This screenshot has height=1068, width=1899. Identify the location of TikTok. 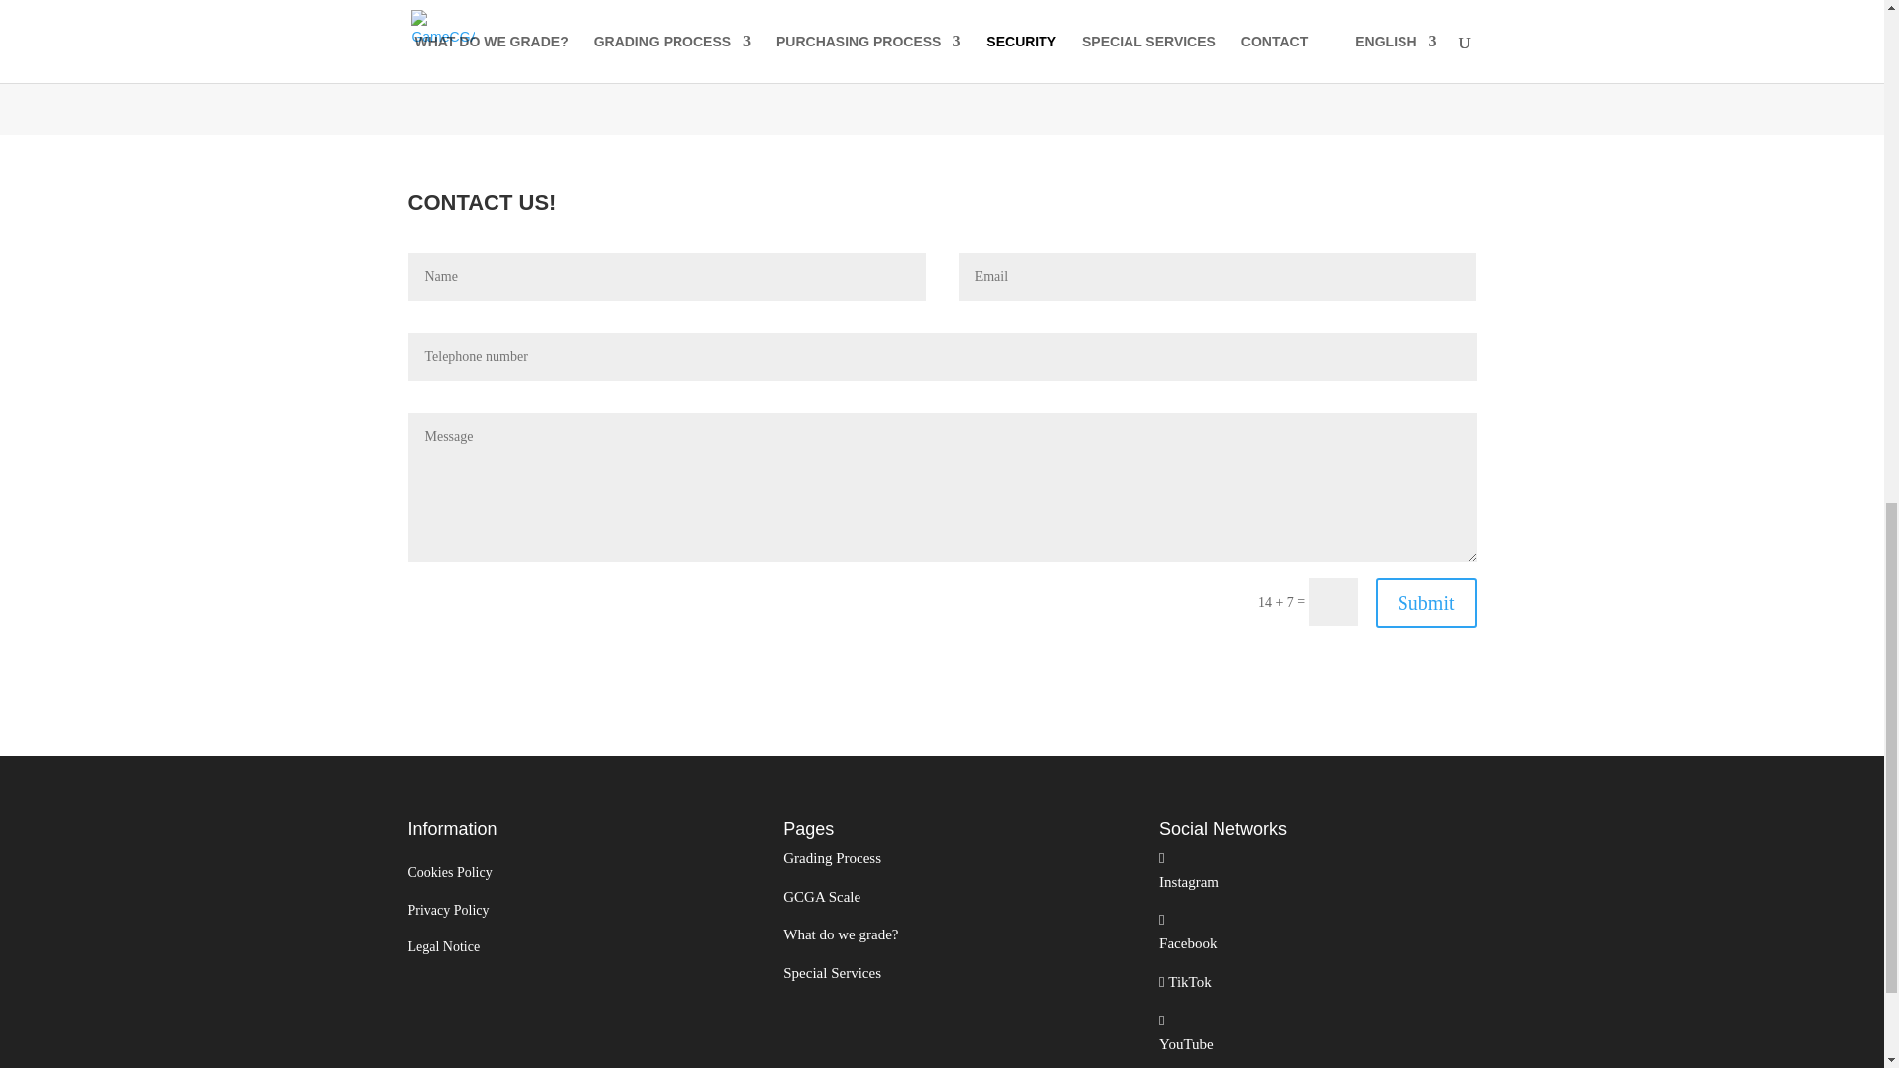
(1188, 981).